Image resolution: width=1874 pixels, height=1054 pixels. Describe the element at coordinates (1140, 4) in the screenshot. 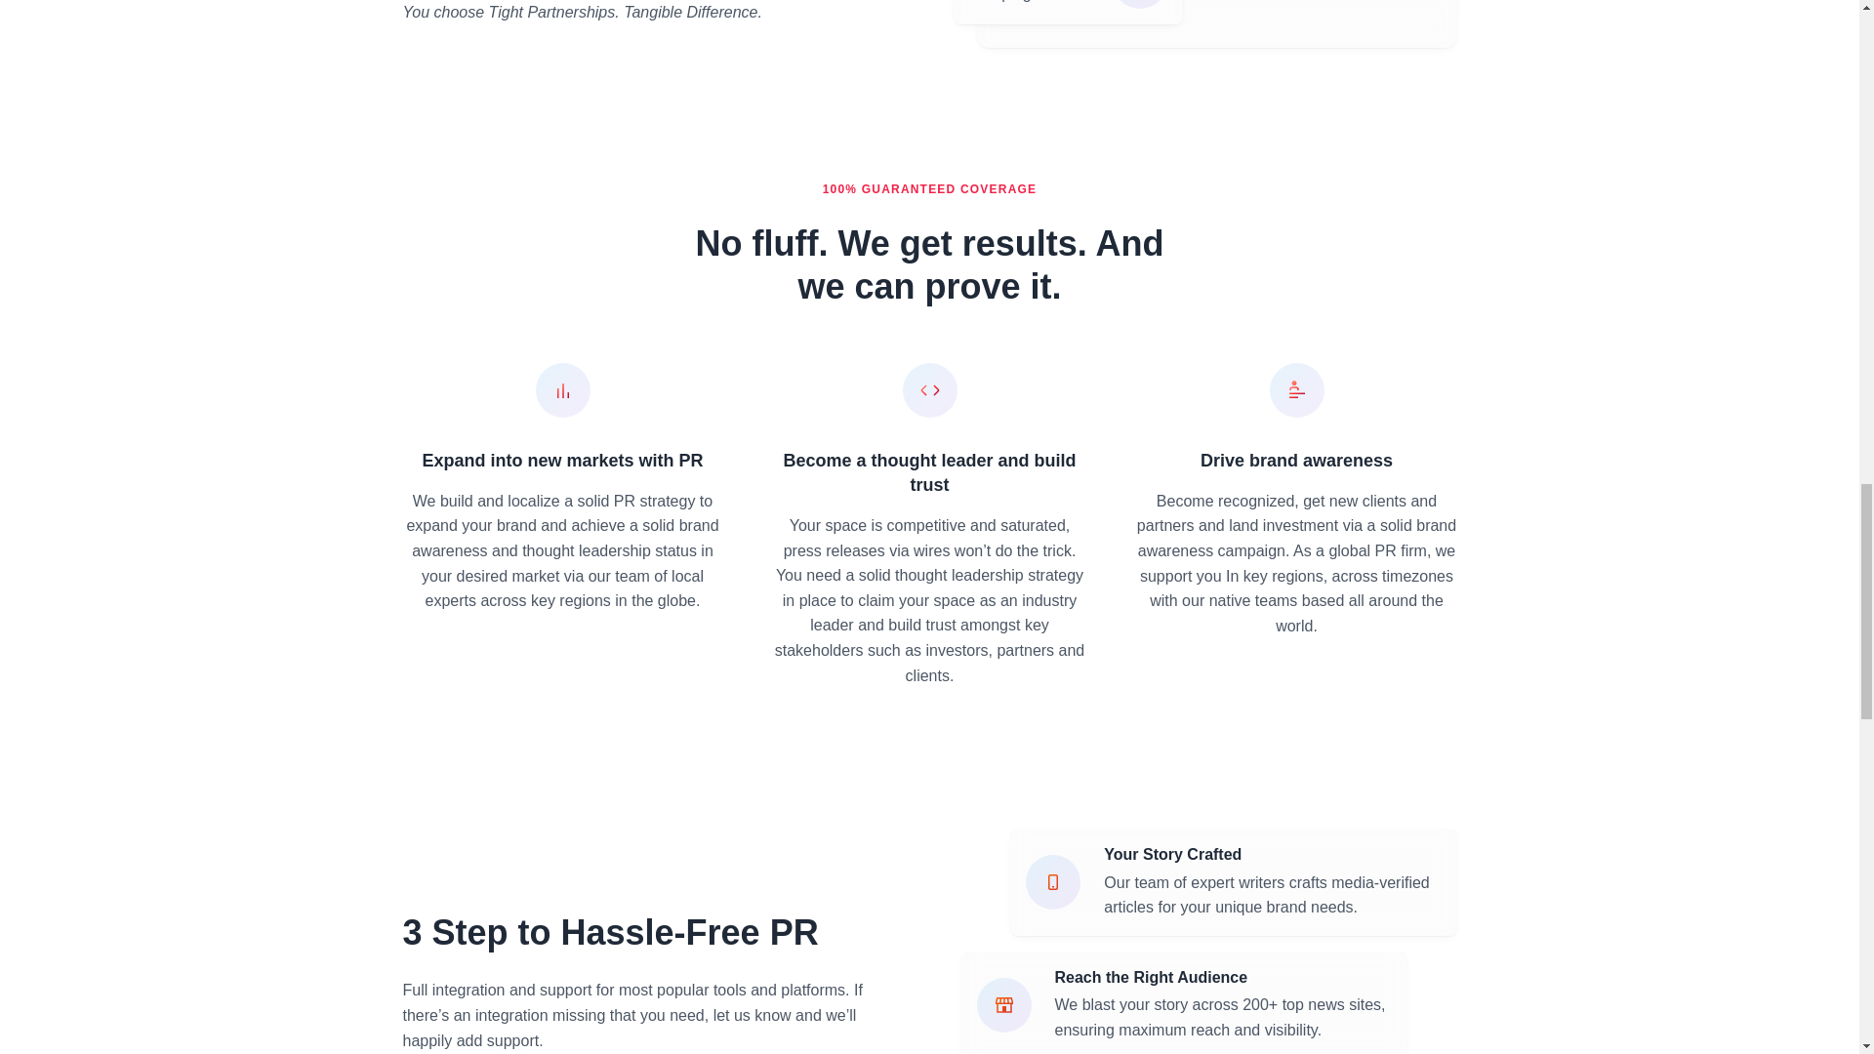

I see `check icon` at that location.